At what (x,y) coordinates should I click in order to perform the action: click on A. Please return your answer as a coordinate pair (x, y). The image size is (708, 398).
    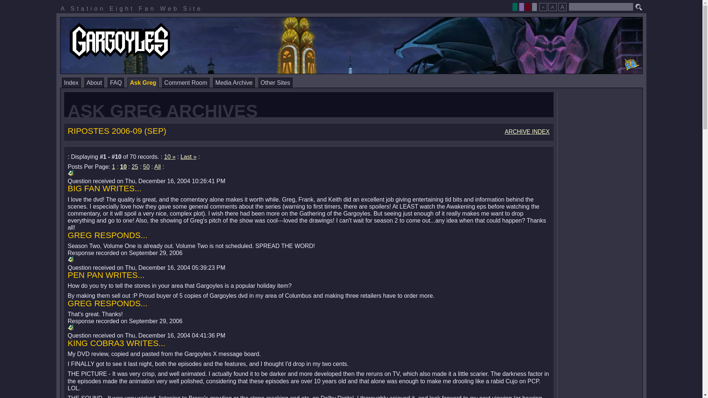
    Looking at the image, I should click on (562, 7).